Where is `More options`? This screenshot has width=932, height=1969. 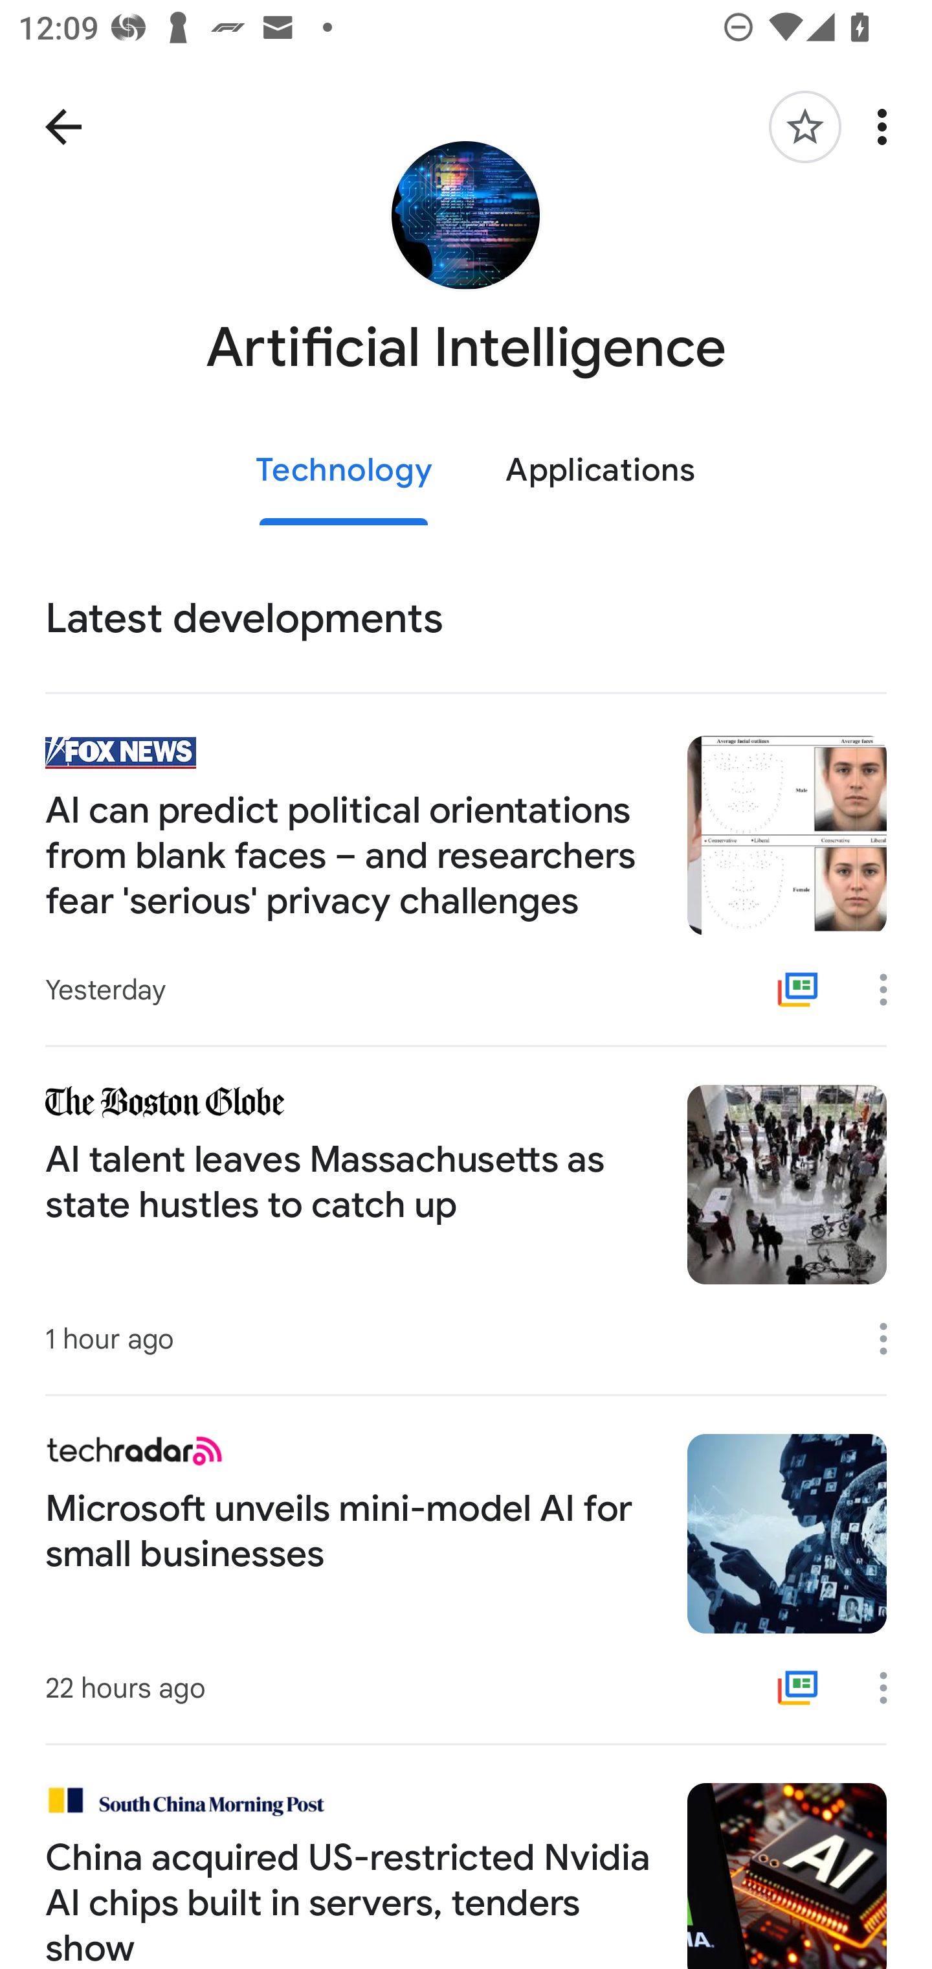 More options is located at coordinates (887, 127).